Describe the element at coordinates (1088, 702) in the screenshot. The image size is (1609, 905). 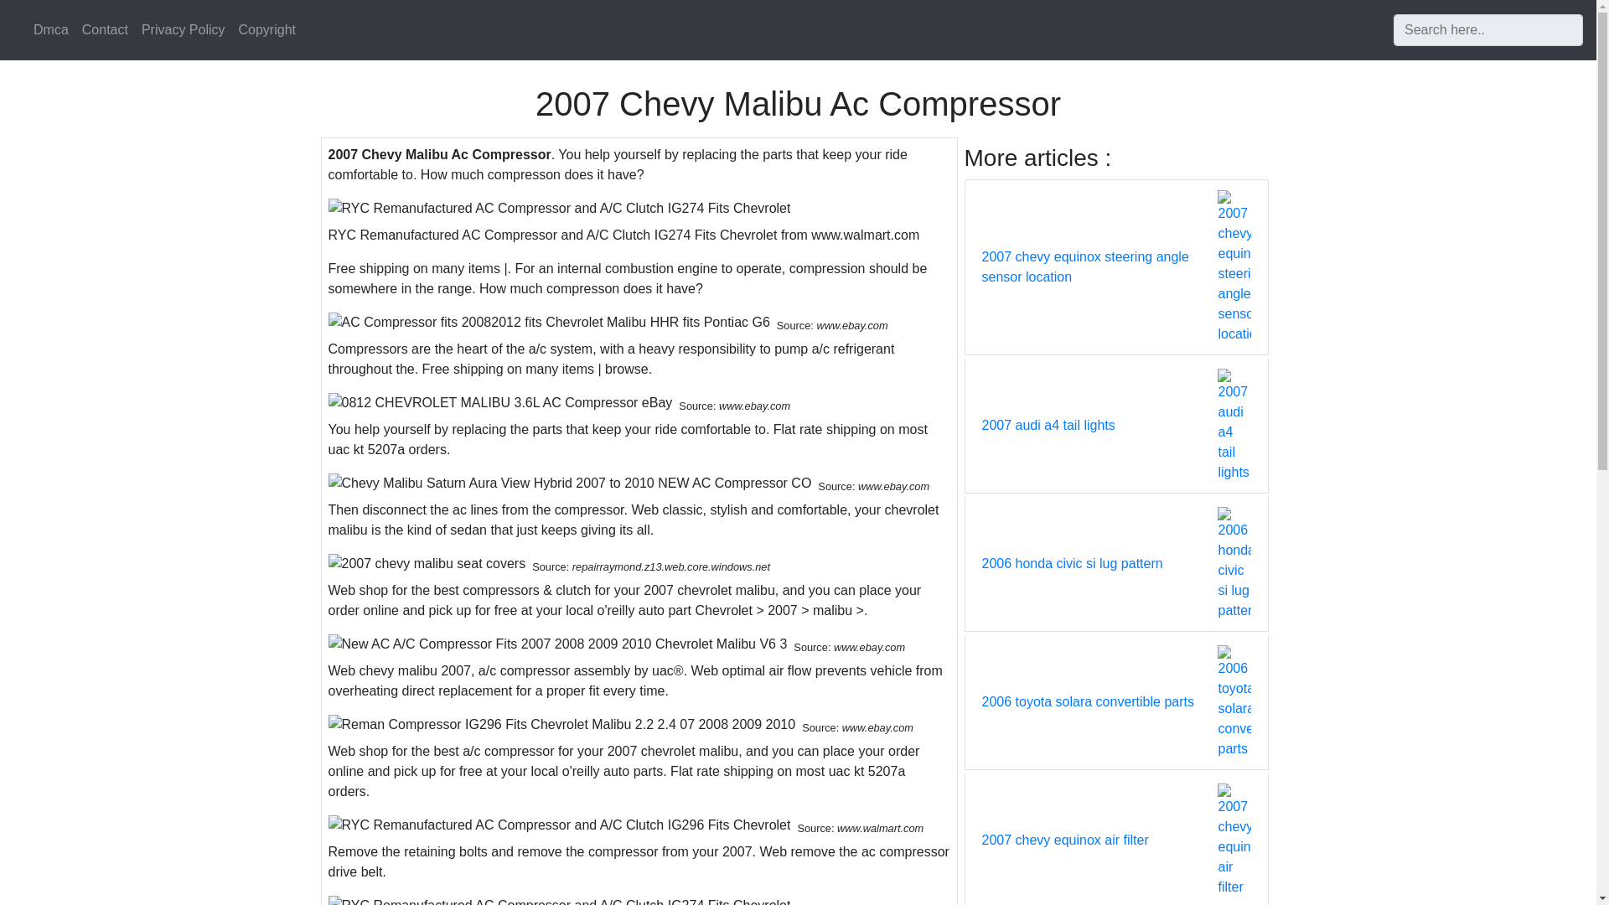
I see `2006 toyota solara convertible parts` at that location.